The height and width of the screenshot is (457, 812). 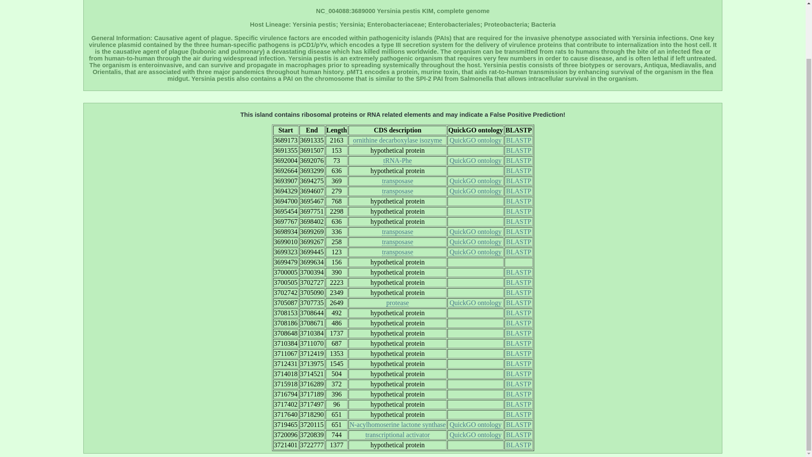 What do you see at coordinates (398, 140) in the screenshot?
I see `ornithine decarboxylase isozyme` at bounding box center [398, 140].